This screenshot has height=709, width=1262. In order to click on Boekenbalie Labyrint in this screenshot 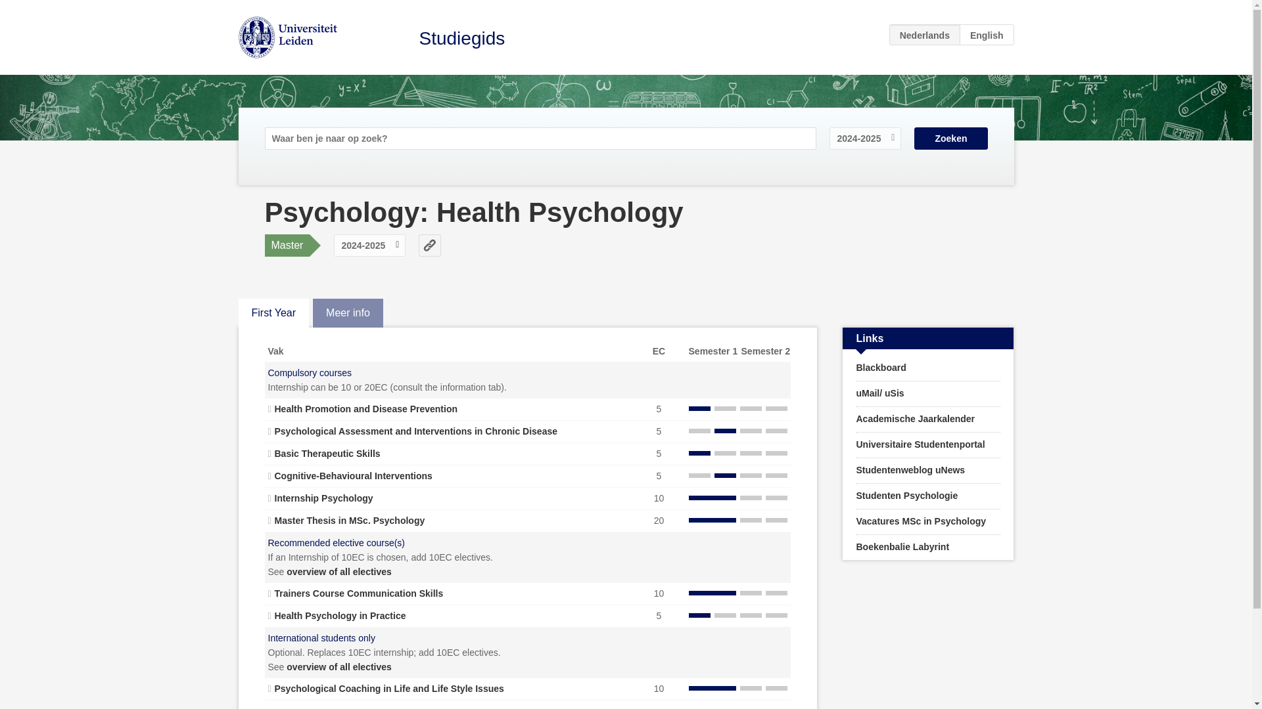, I will do `click(928, 548)`.